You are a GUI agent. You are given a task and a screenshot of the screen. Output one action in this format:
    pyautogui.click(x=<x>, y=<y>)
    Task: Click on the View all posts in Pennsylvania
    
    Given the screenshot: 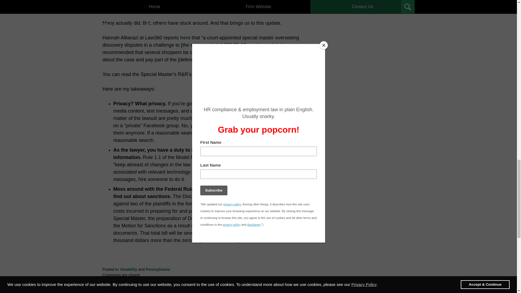 What is the action you would take?
    pyautogui.click(x=158, y=269)
    